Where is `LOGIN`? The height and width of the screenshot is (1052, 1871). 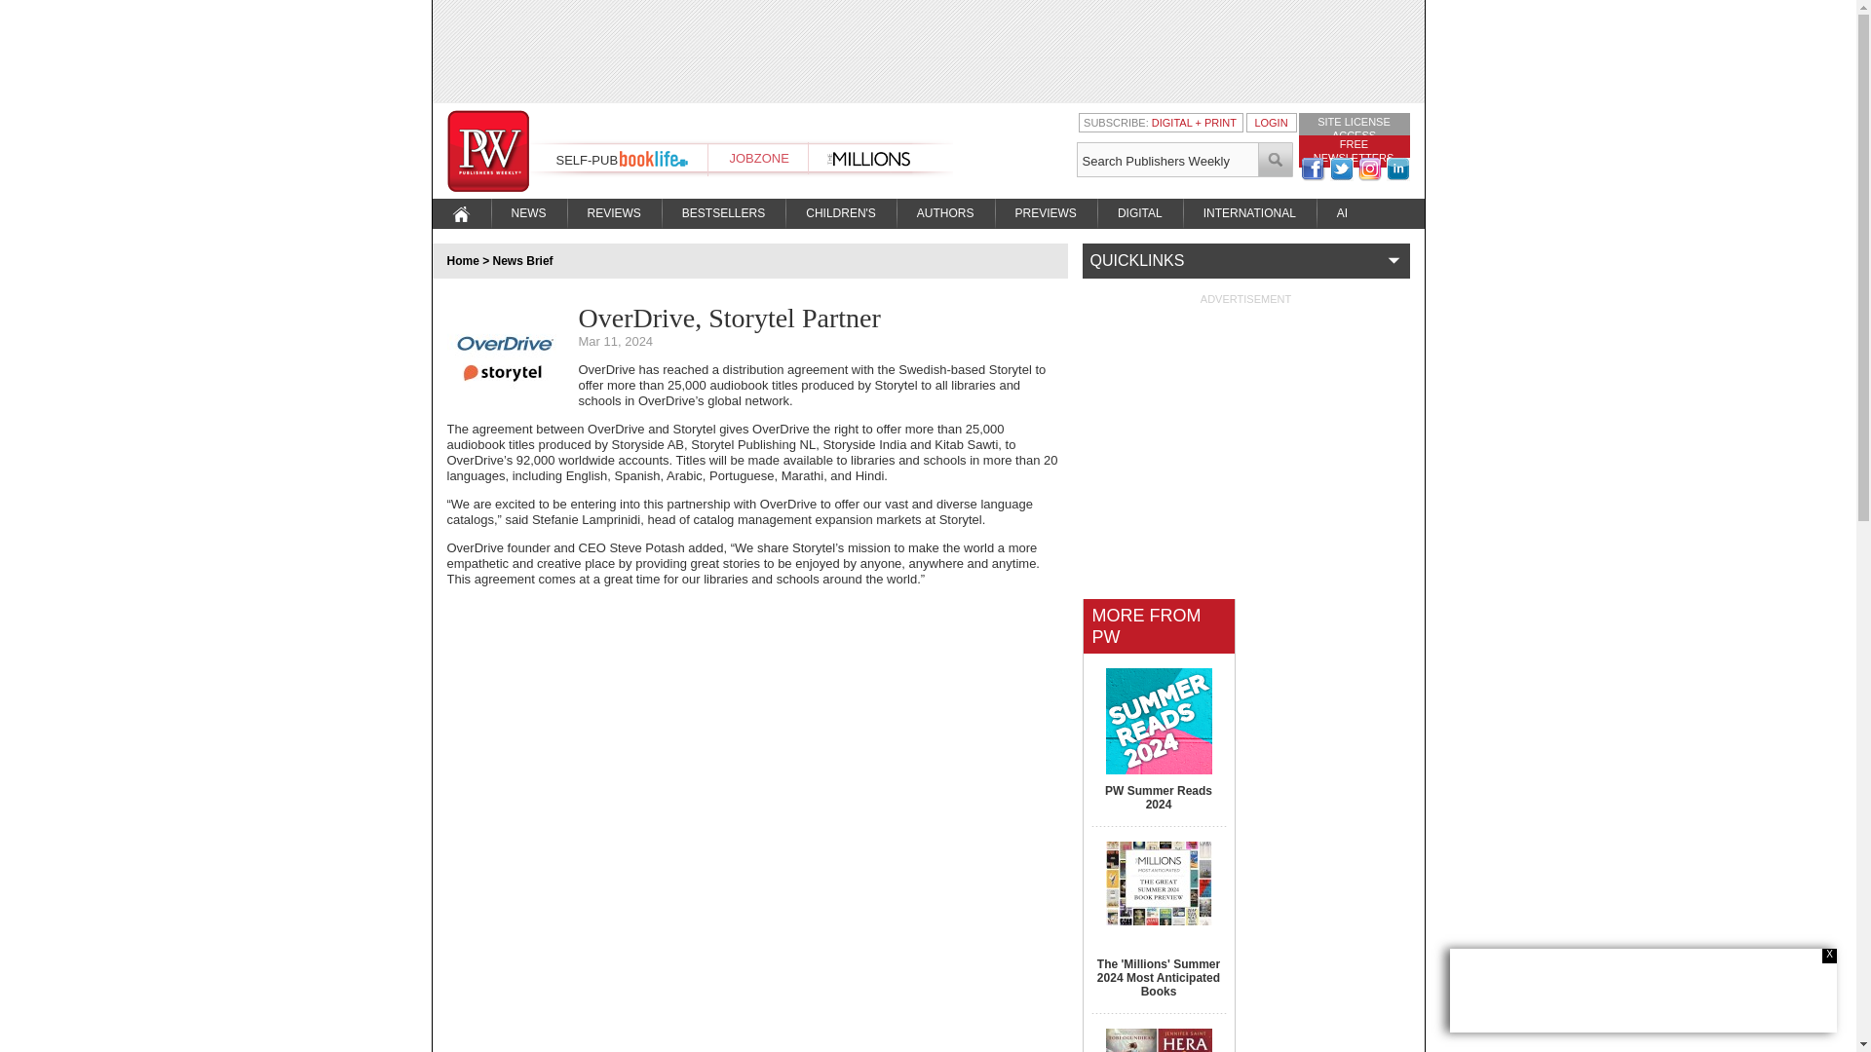
LOGIN is located at coordinates (1270, 122).